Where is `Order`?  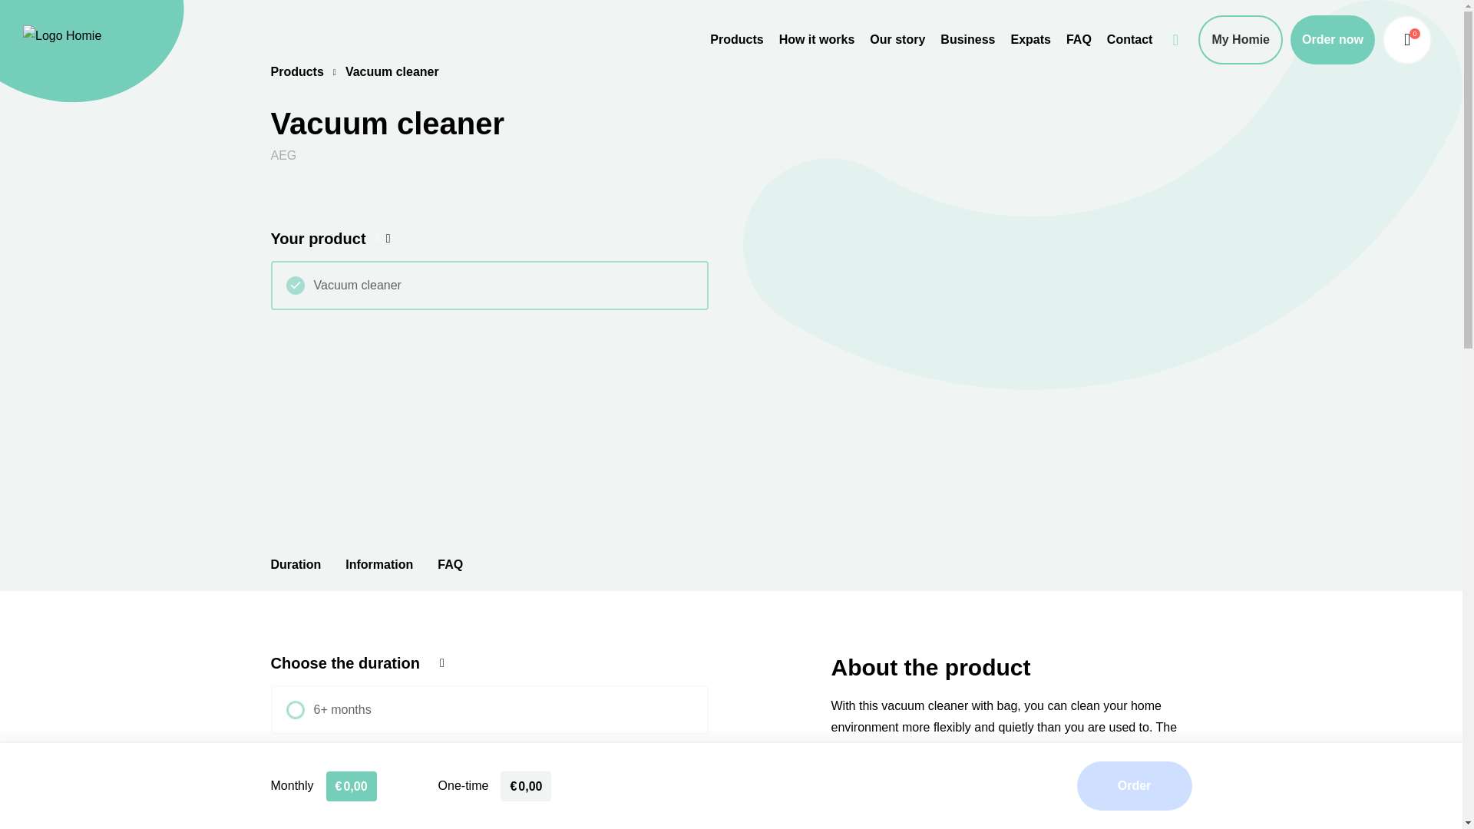
Order is located at coordinates (1133, 786).